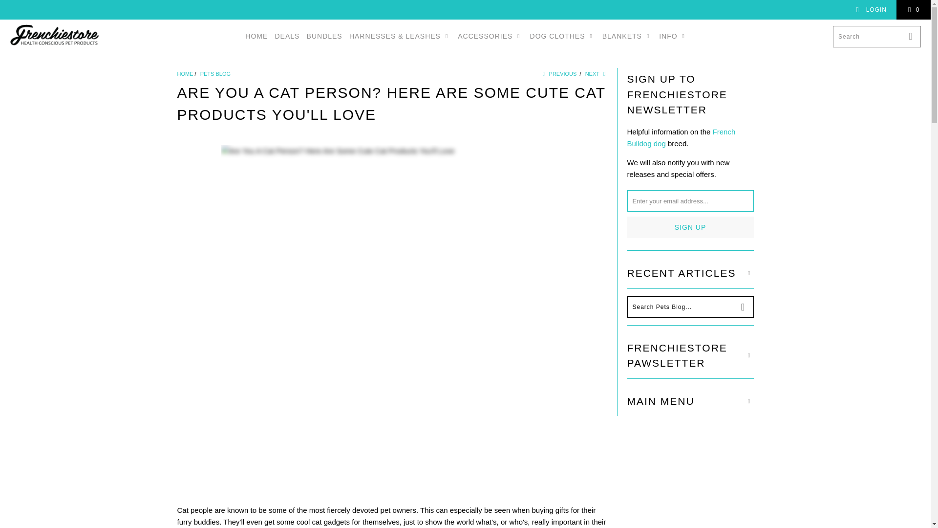 The image size is (938, 528). What do you see at coordinates (185, 73) in the screenshot?
I see `Frenchiestore` at bounding box center [185, 73].